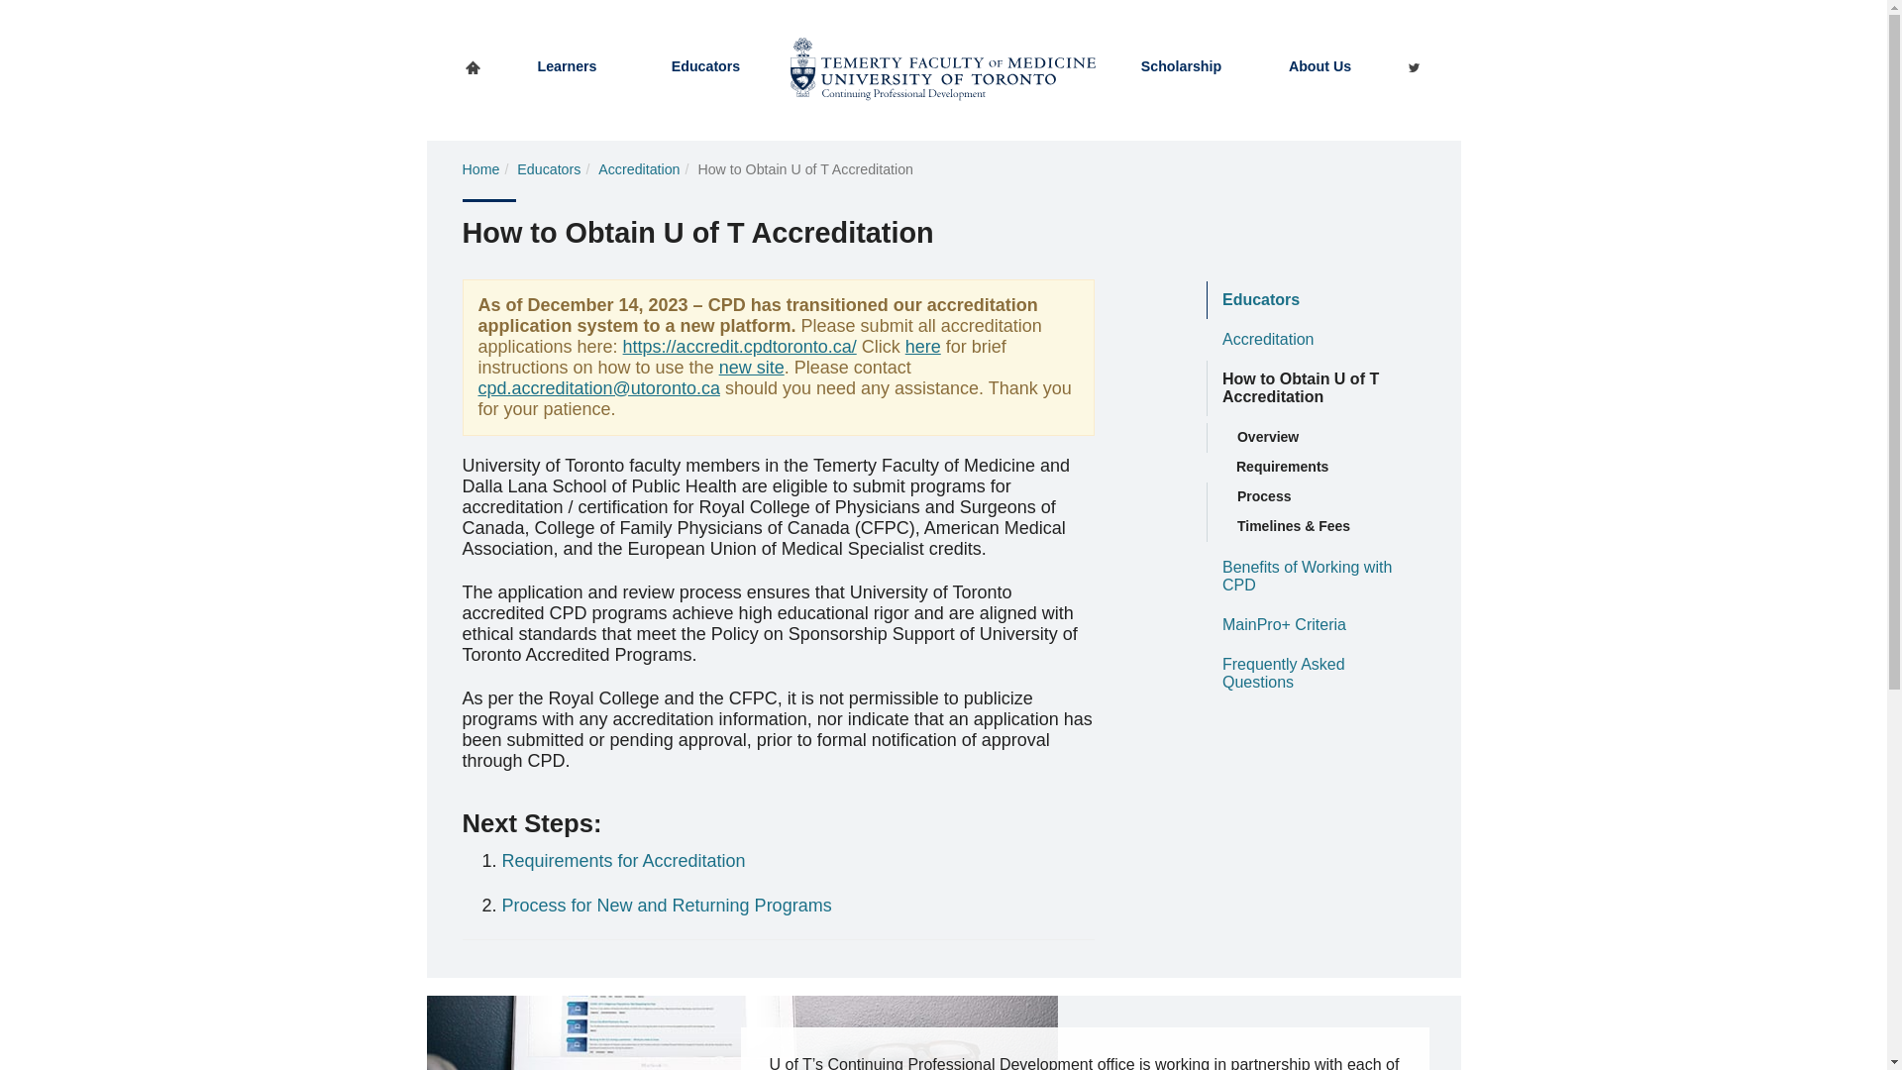 The image size is (1902, 1070). What do you see at coordinates (1316, 577) in the screenshot?
I see `Benefits of Working with CPD` at bounding box center [1316, 577].